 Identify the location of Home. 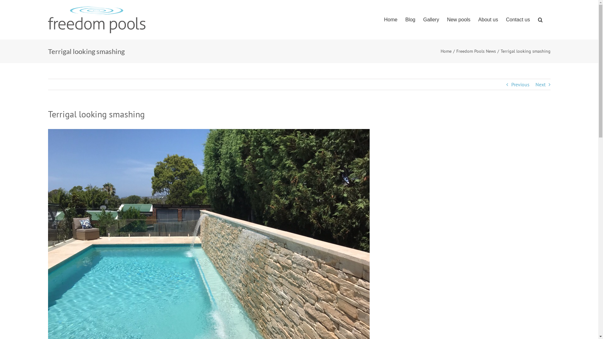
(446, 51).